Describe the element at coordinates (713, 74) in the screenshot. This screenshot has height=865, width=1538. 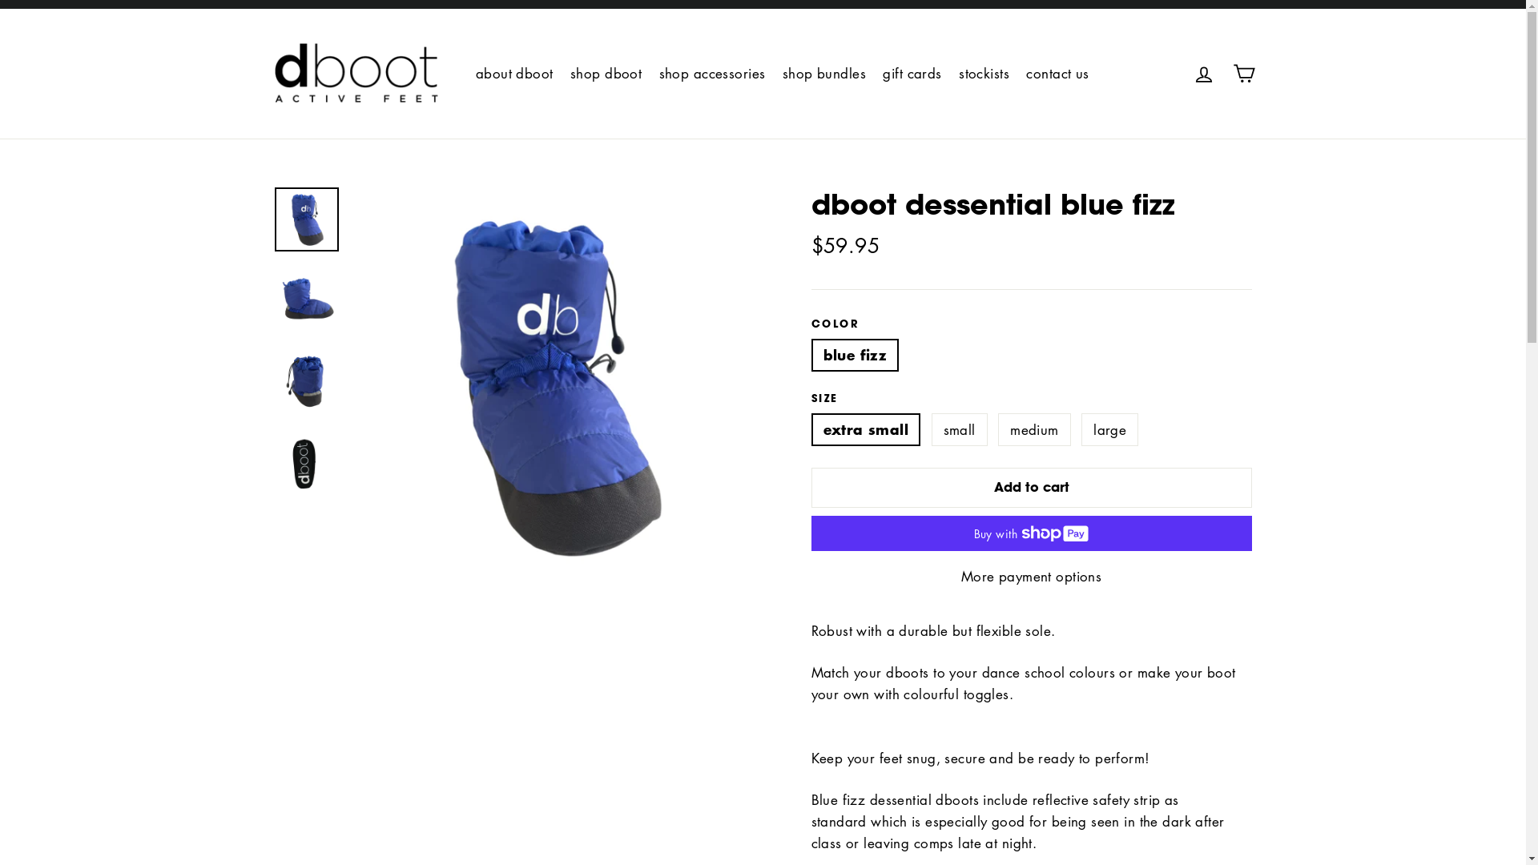
I see `shop accessories` at that location.